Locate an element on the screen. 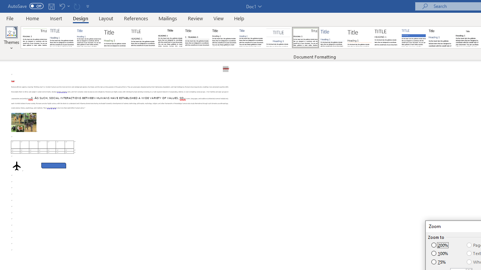 Image resolution: width=481 pixels, height=270 pixels. Black & White (Numbered) is located at coordinates (197, 37).